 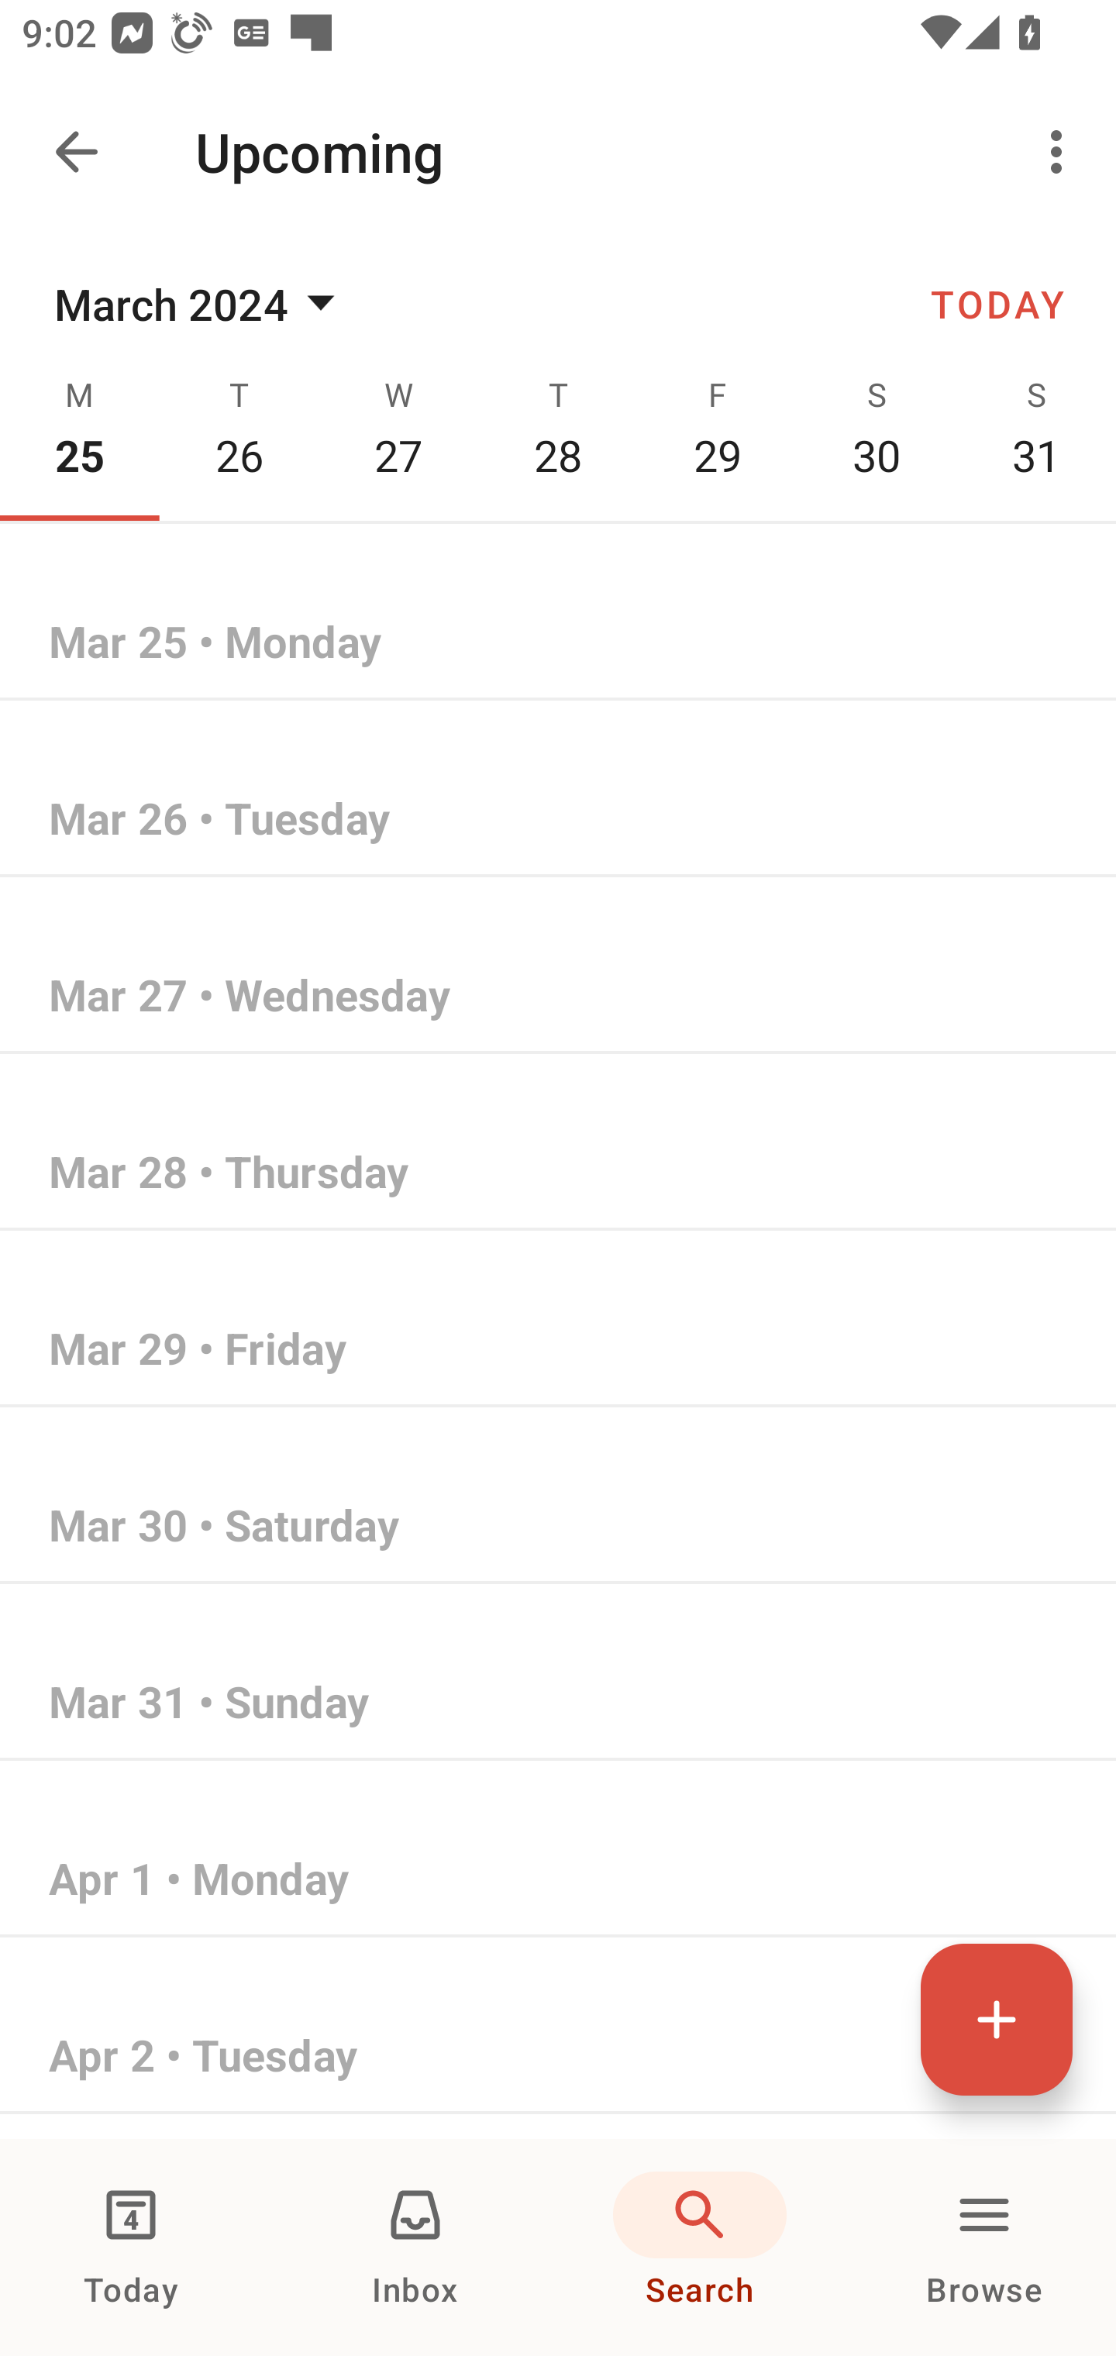 I want to click on TODAY, so click(x=997, y=304).